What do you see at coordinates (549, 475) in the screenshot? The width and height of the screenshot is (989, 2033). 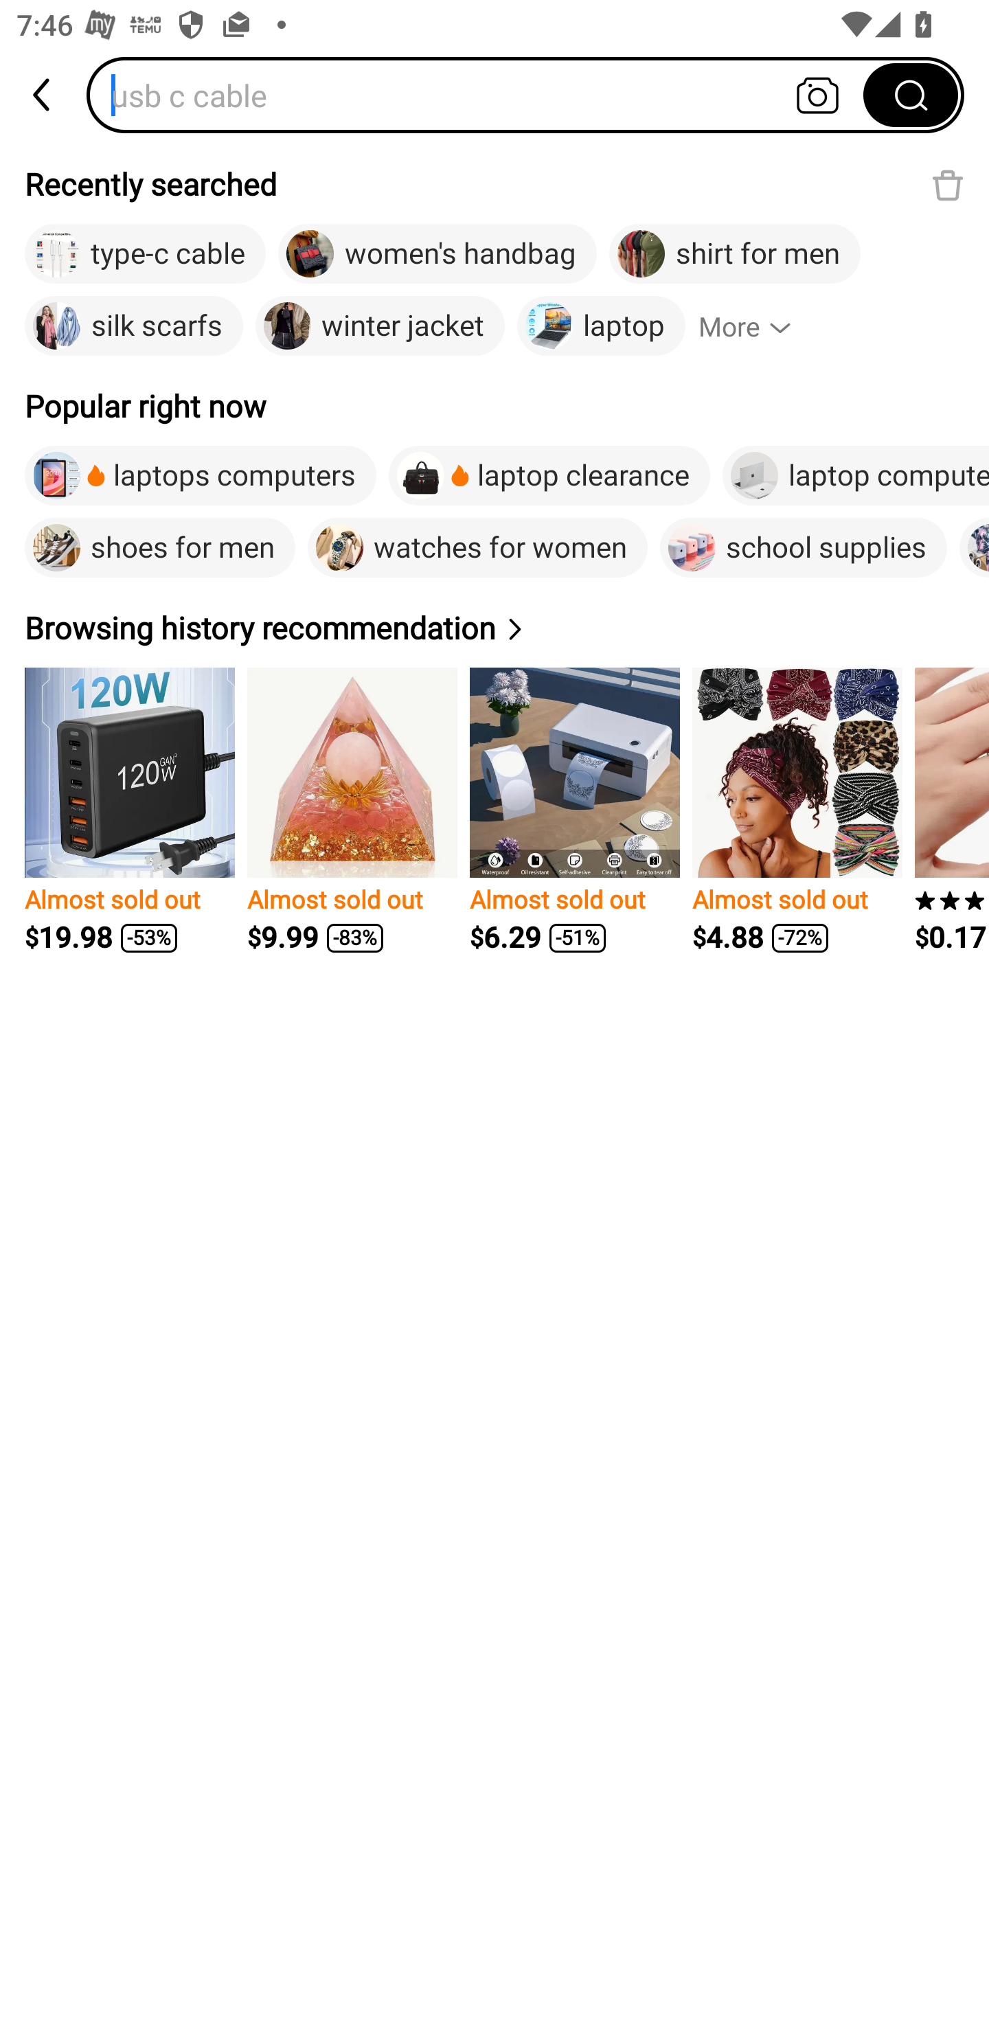 I see `laptop clearance` at bounding box center [549, 475].